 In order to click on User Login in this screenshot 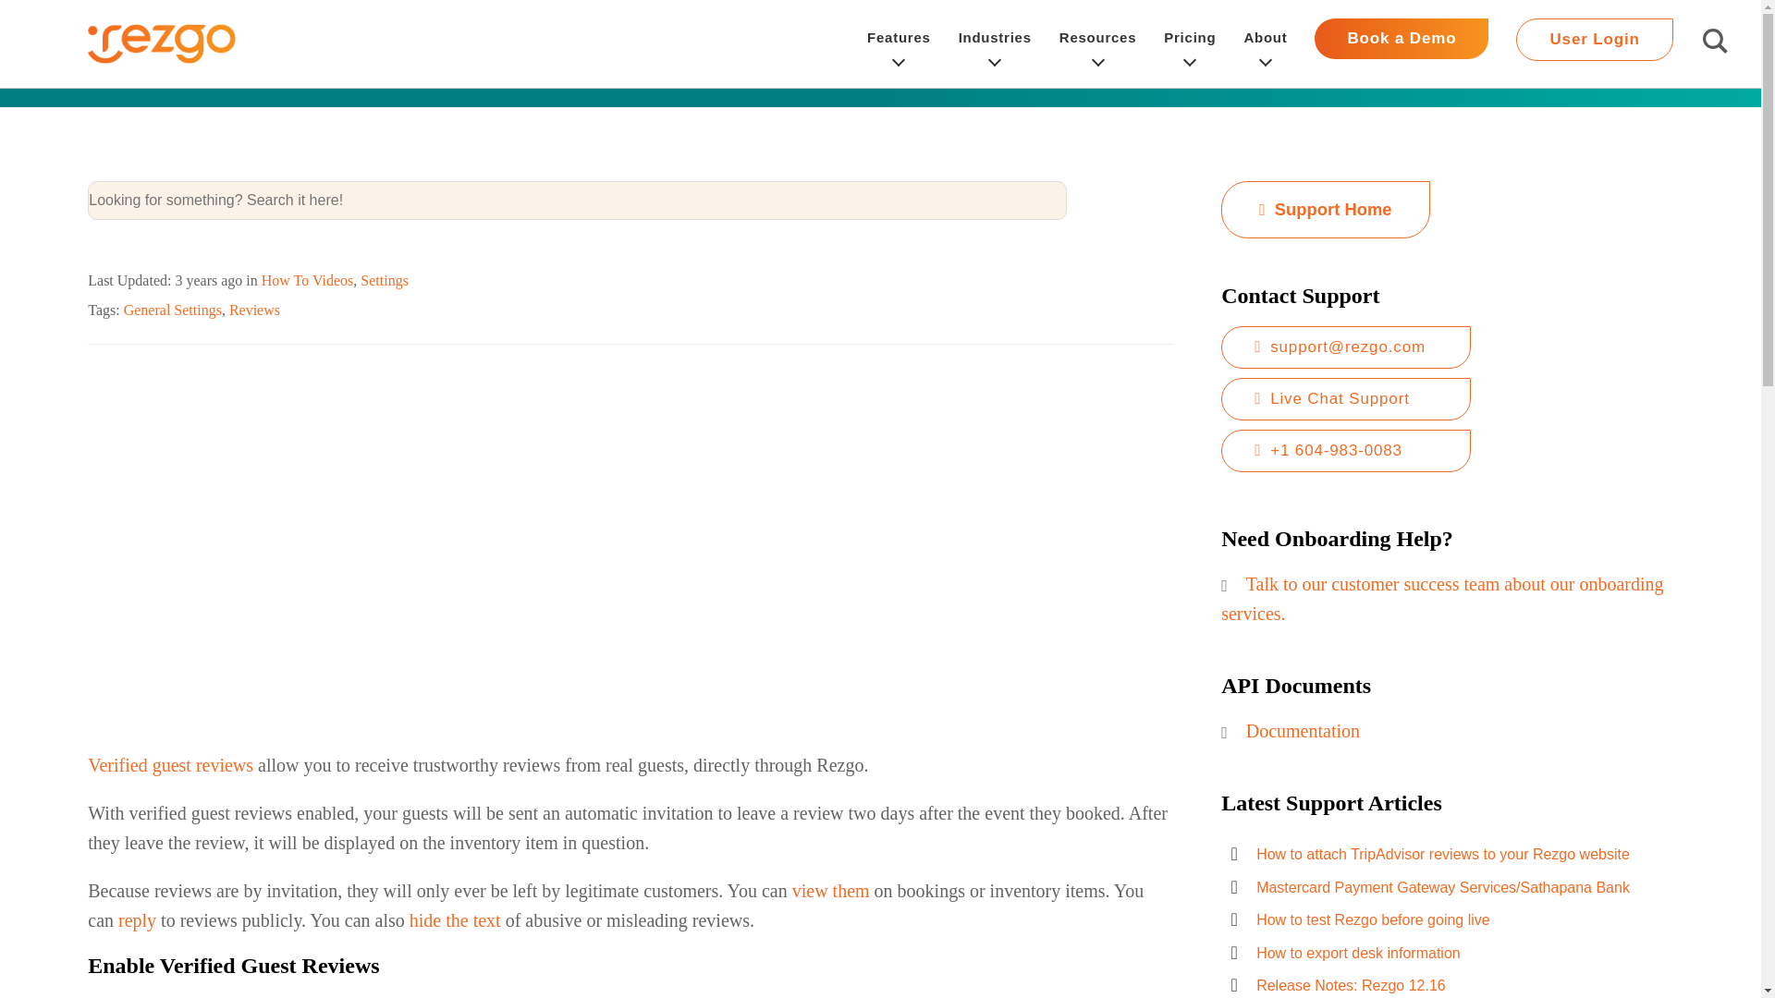, I will do `click(1594, 39)`.